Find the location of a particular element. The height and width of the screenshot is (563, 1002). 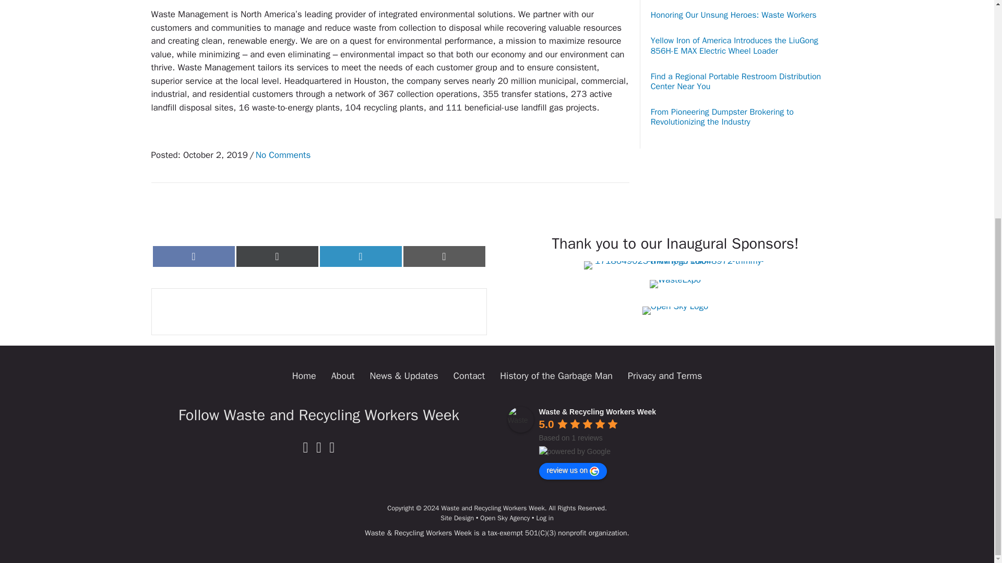

No Comments is located at coordinates (283, 155).